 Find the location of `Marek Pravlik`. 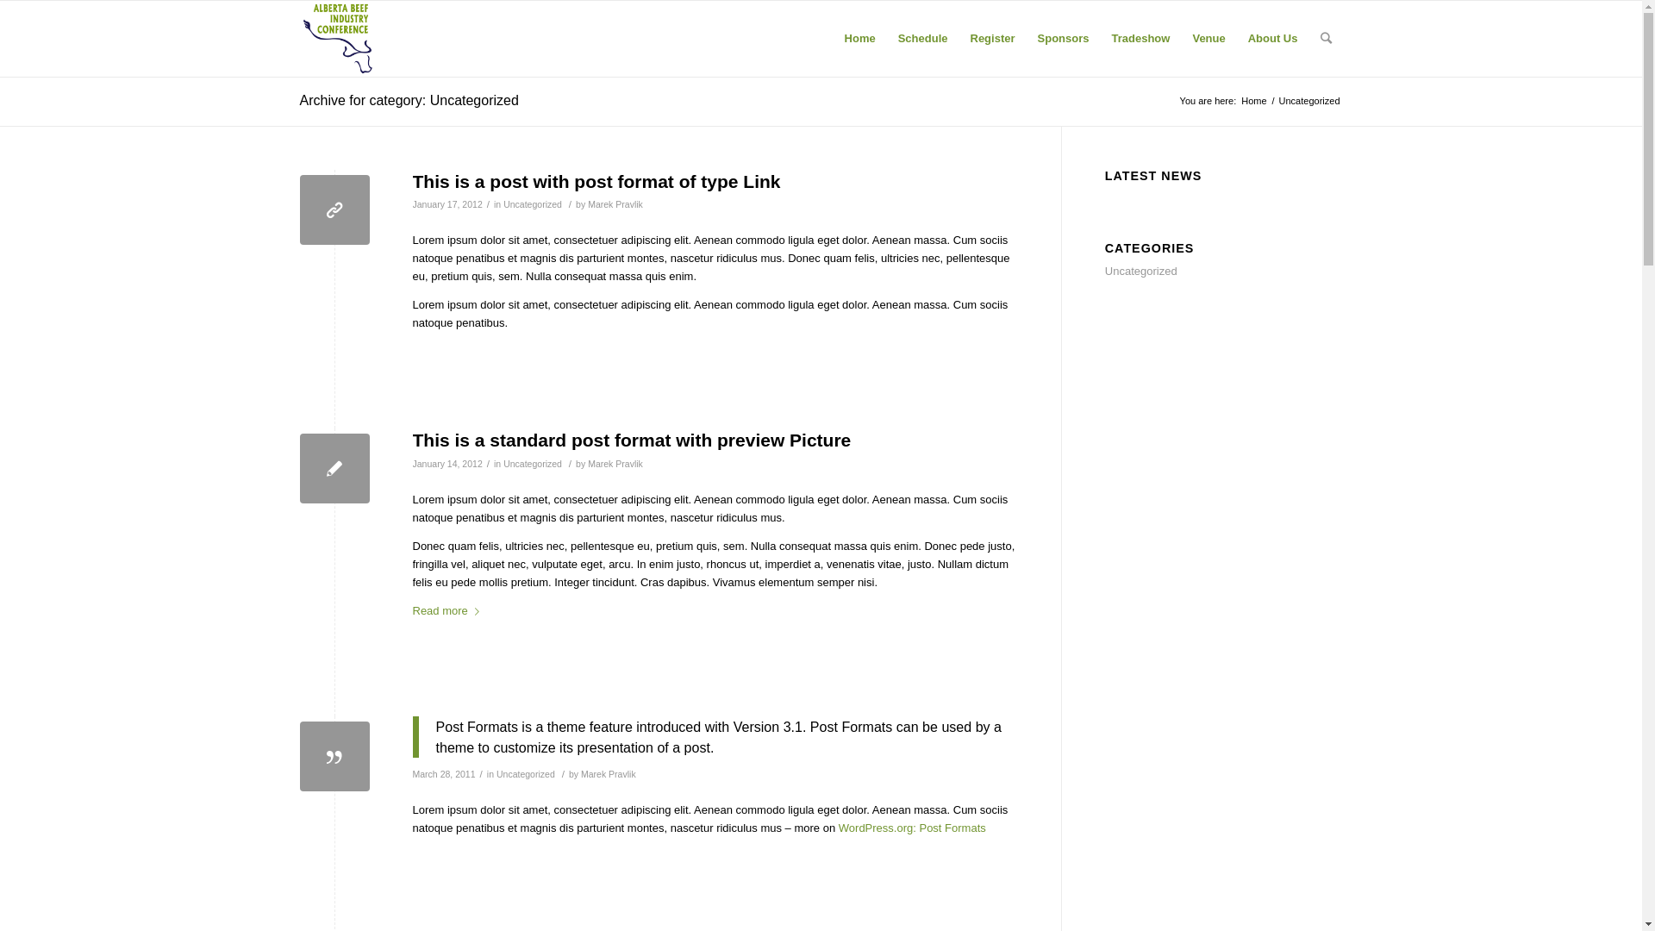

Marek Pravlik is located at coordinates (609, 774).